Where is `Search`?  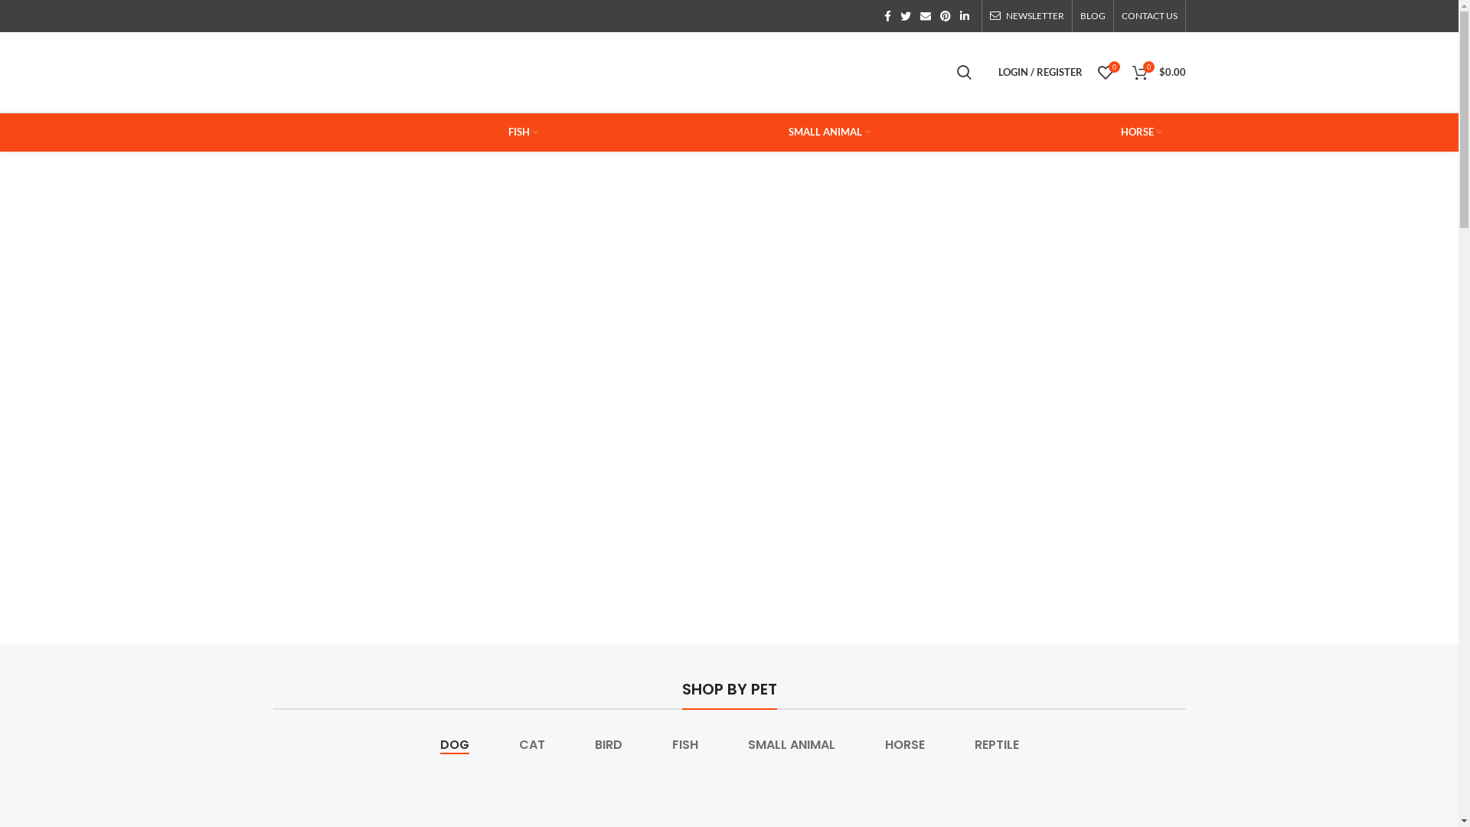 Search is located at coordinates (965, 72).